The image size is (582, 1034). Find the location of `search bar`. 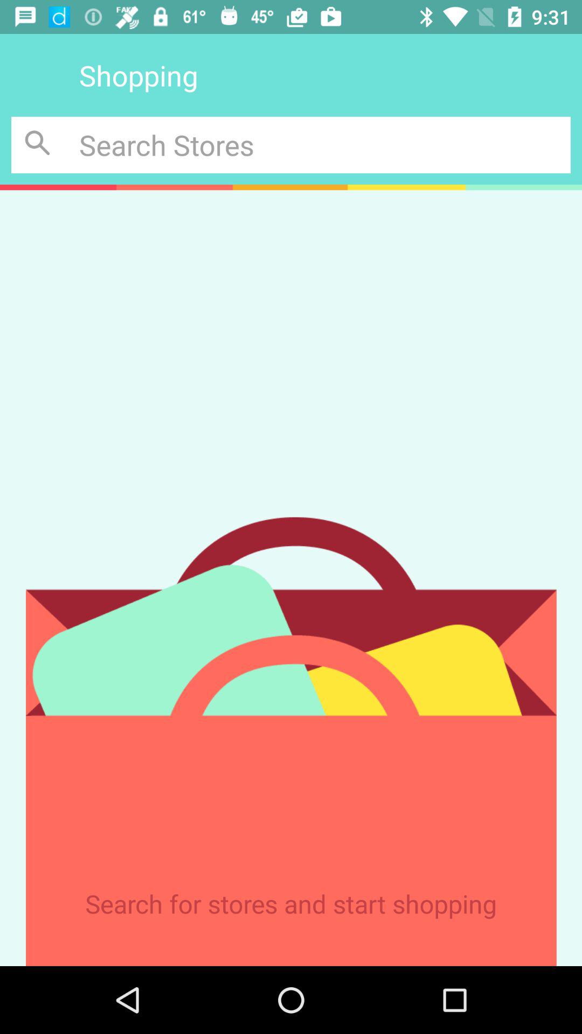

search bar is located at coordinates (325, 144).